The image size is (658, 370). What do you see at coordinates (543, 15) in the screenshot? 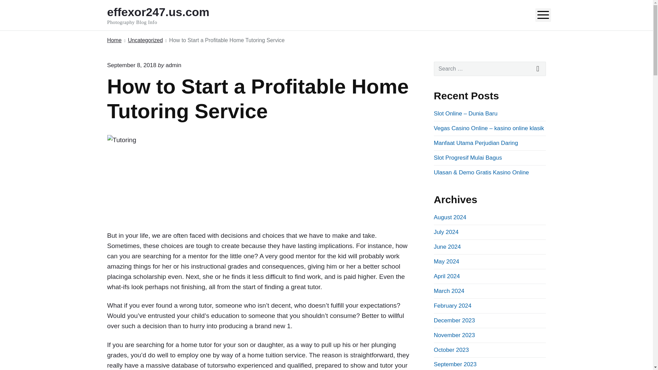
I see `Menu` at bounding box center [543, 15].